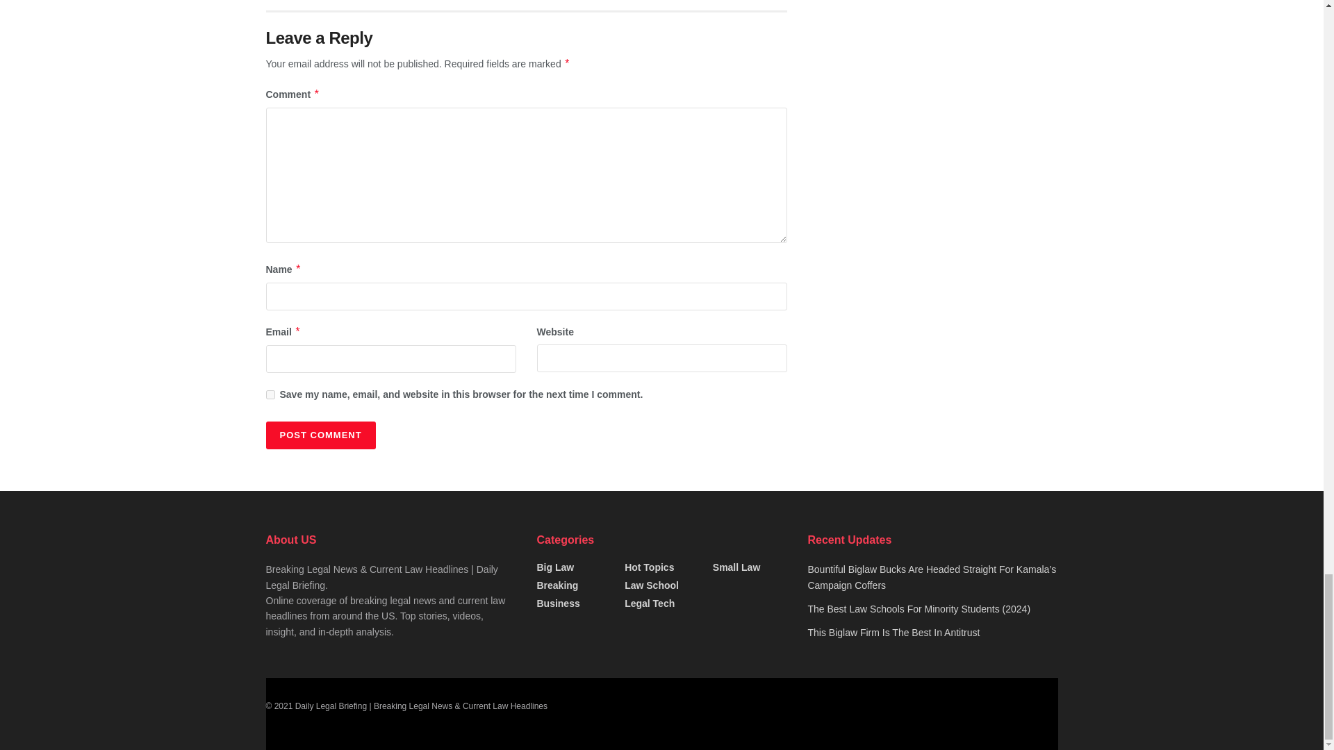 This screenshot has width=1334, height=750. I want to click on Post Comment, so click(320, 435).